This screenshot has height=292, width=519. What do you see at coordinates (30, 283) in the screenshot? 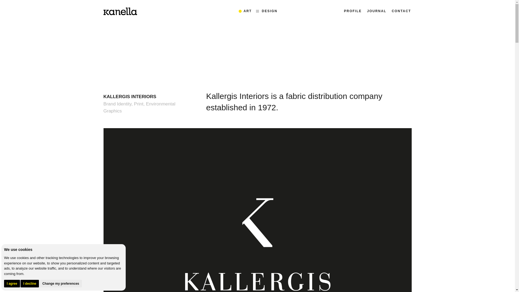
I see `I decline` at bounding box center [30, 283].